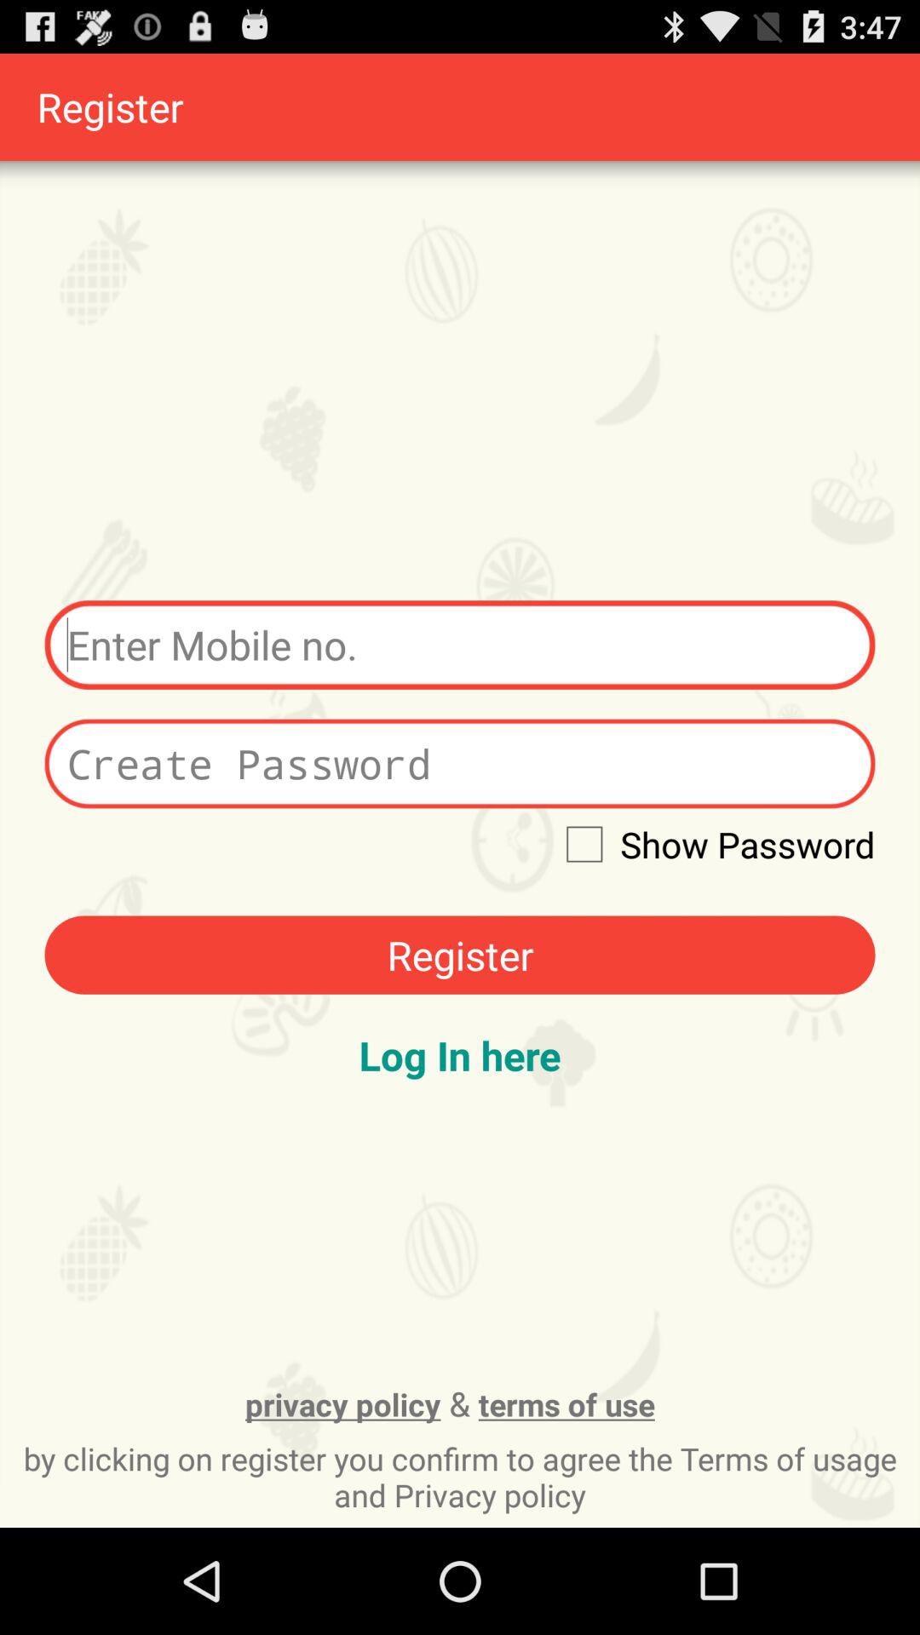 The height and width of the screenshot is (1635, 920). Describe the element at coordinates (460, 763) in the screenshot. I see `put in password` at that location.